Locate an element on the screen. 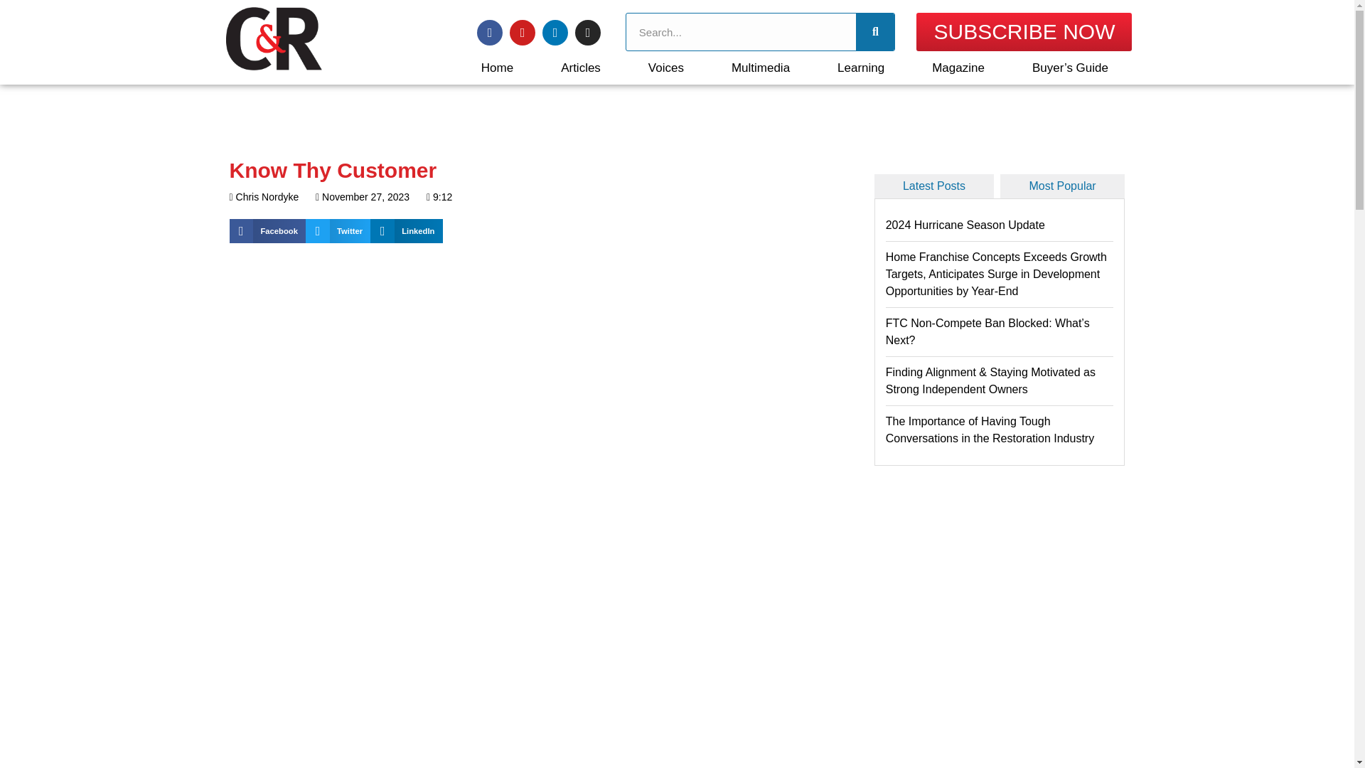  SUBSCRIBE NOW is located at coordinates (1024, 32).